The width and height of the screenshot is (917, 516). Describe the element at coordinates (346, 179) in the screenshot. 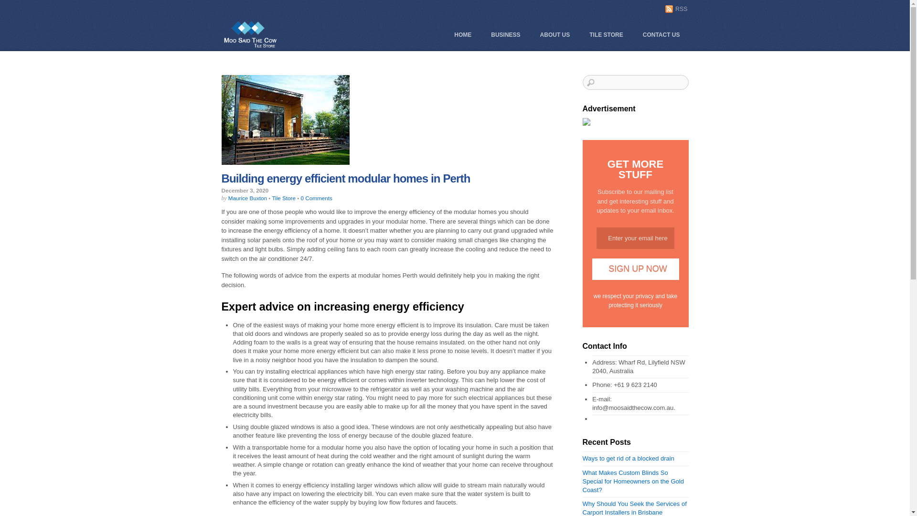

I see `Building energy efficient modular homes in Perth` at that location.